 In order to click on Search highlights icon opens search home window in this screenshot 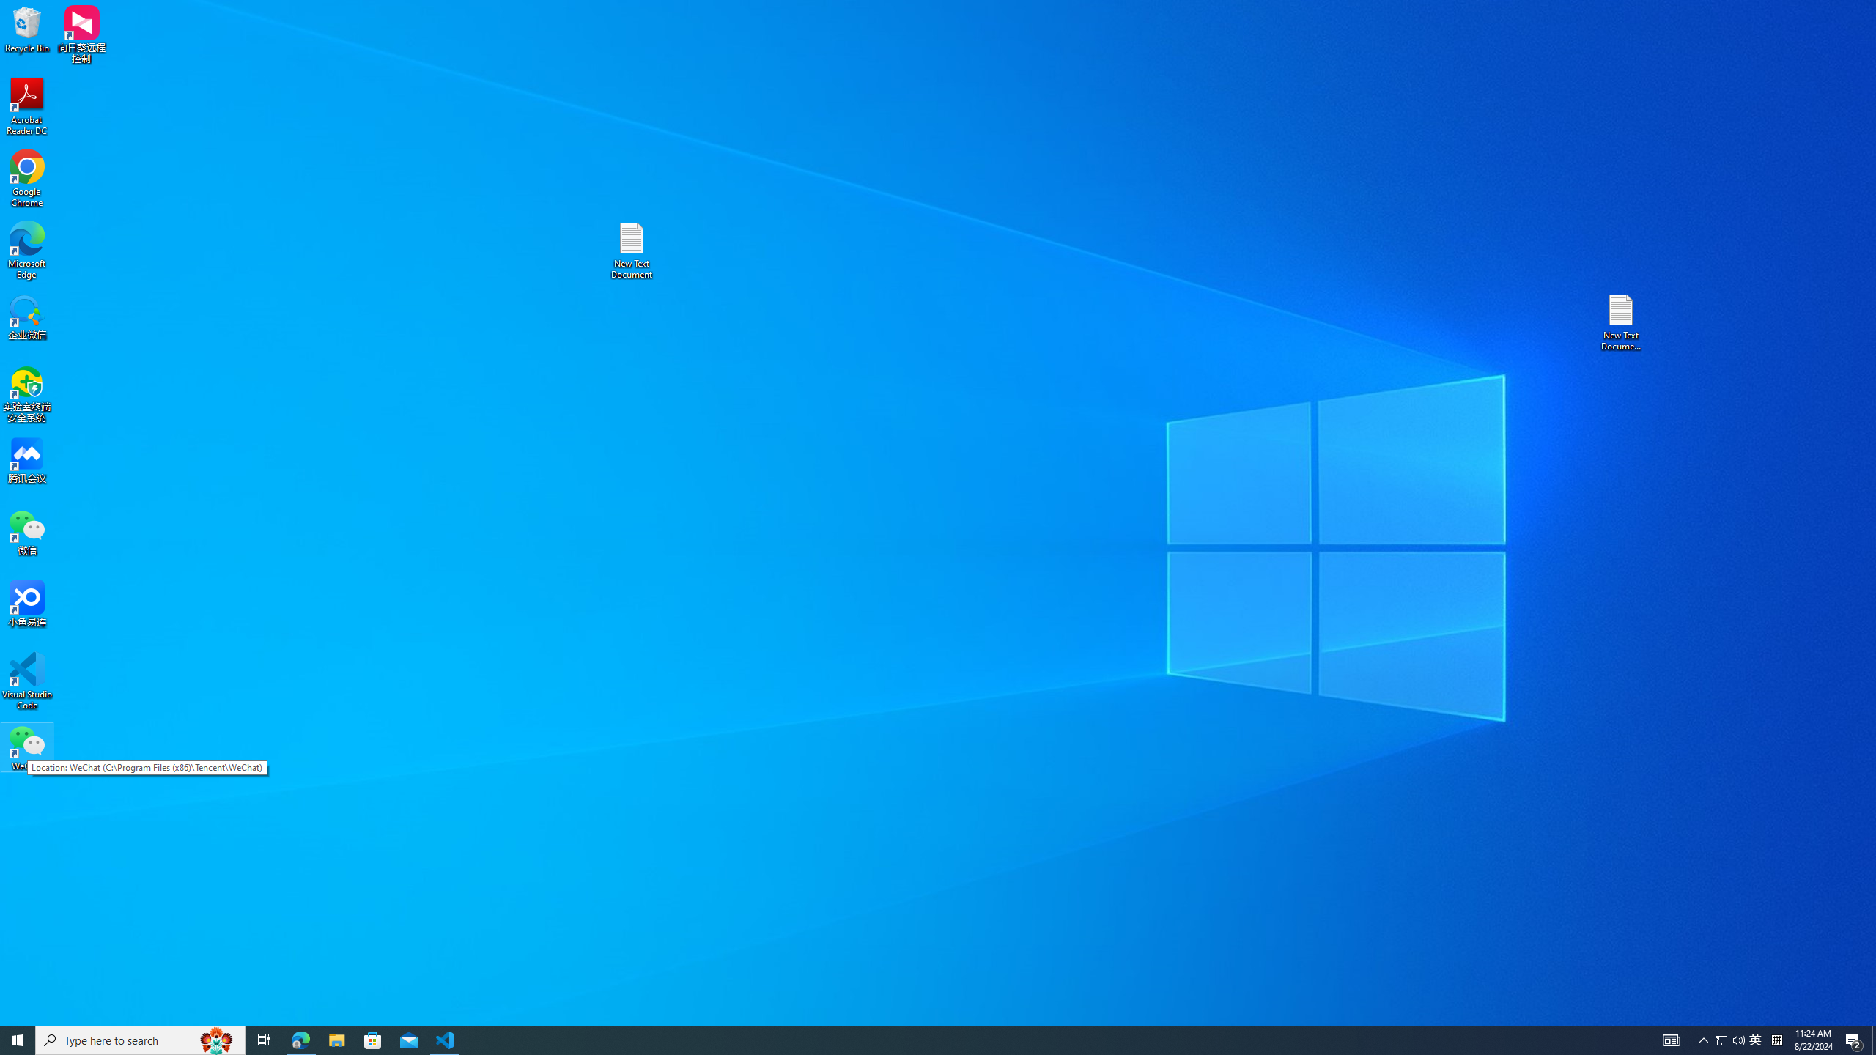, I will do `click(217, 1040)`.